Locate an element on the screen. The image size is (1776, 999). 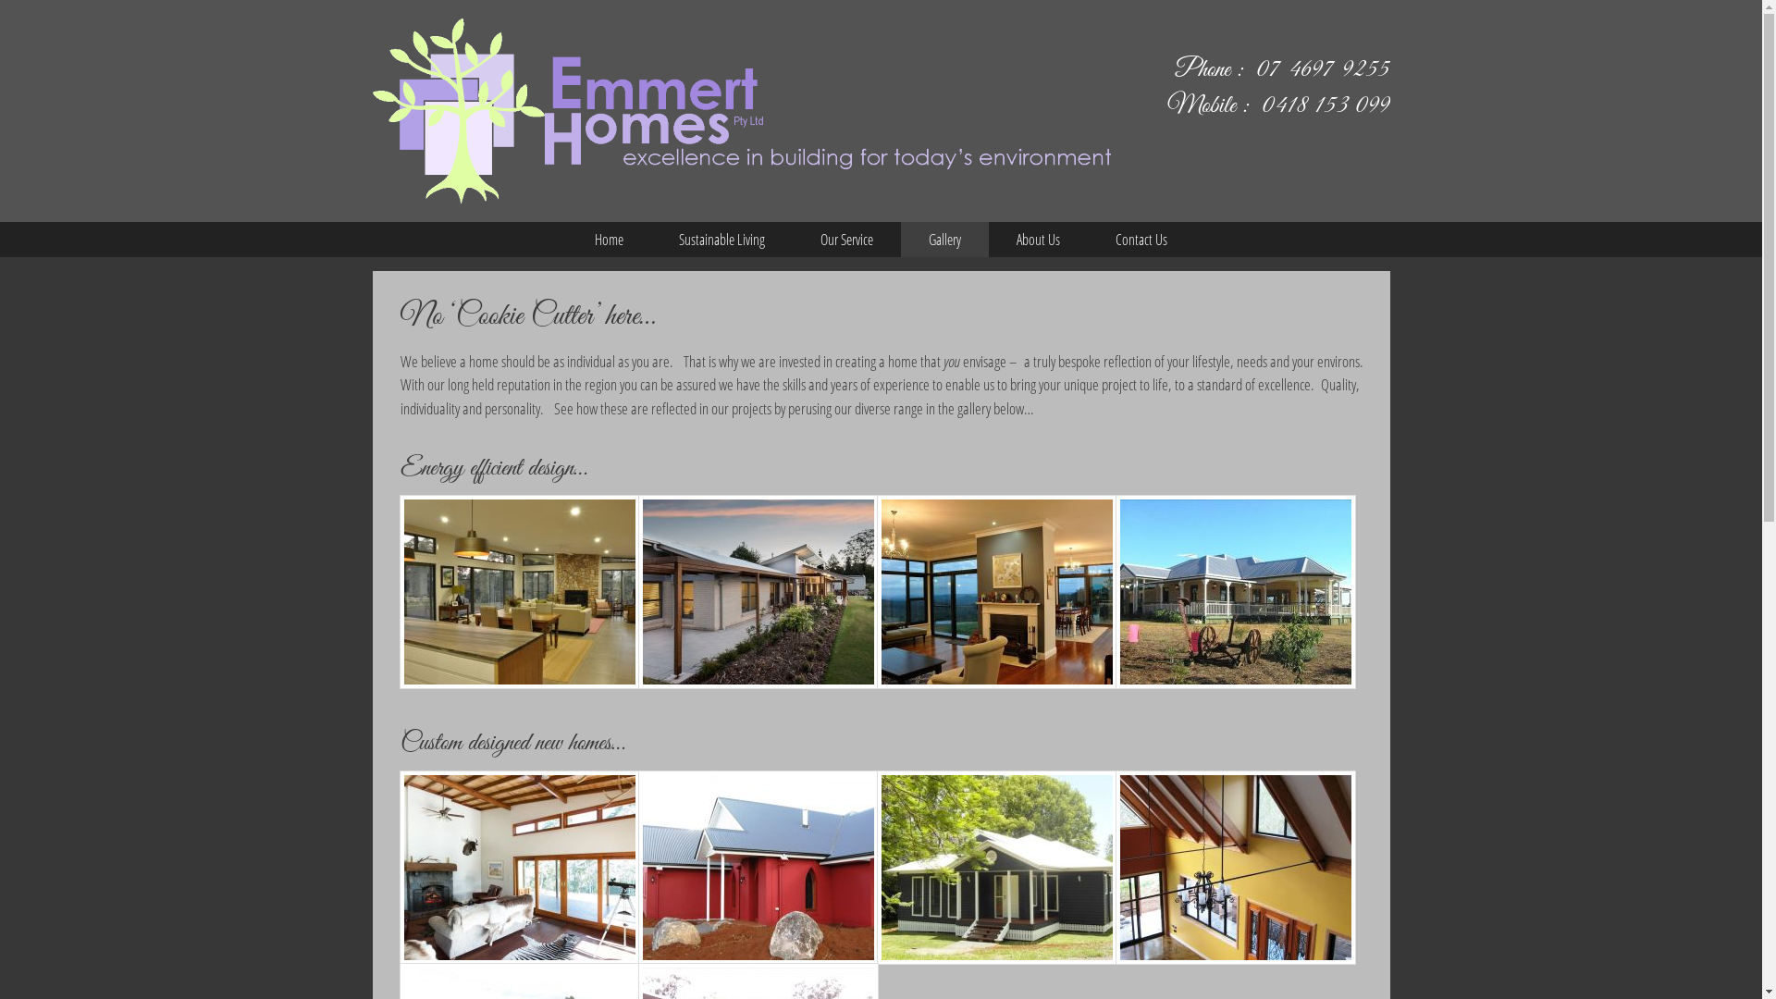
Emmert Homes is located at coordinates (741, 109).